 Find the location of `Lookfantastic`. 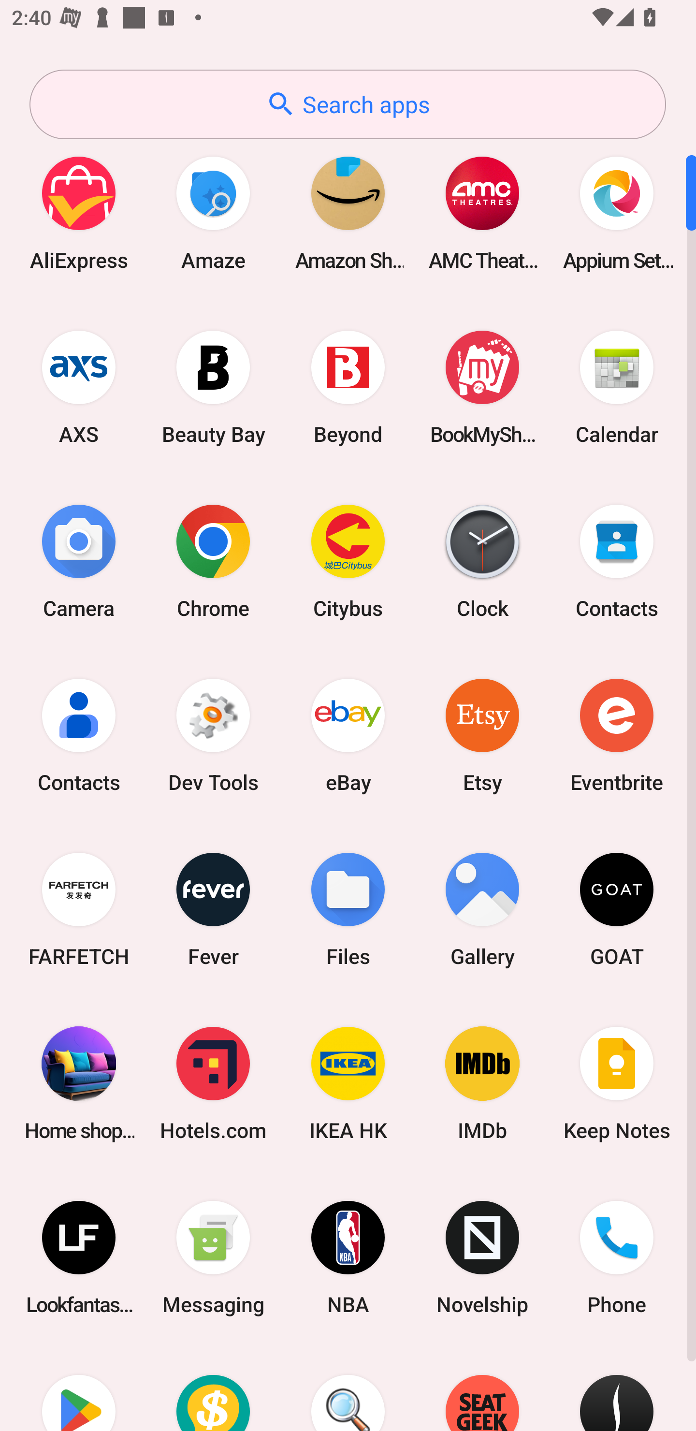

Lookfantastic is located at coordinates (79, 1258).